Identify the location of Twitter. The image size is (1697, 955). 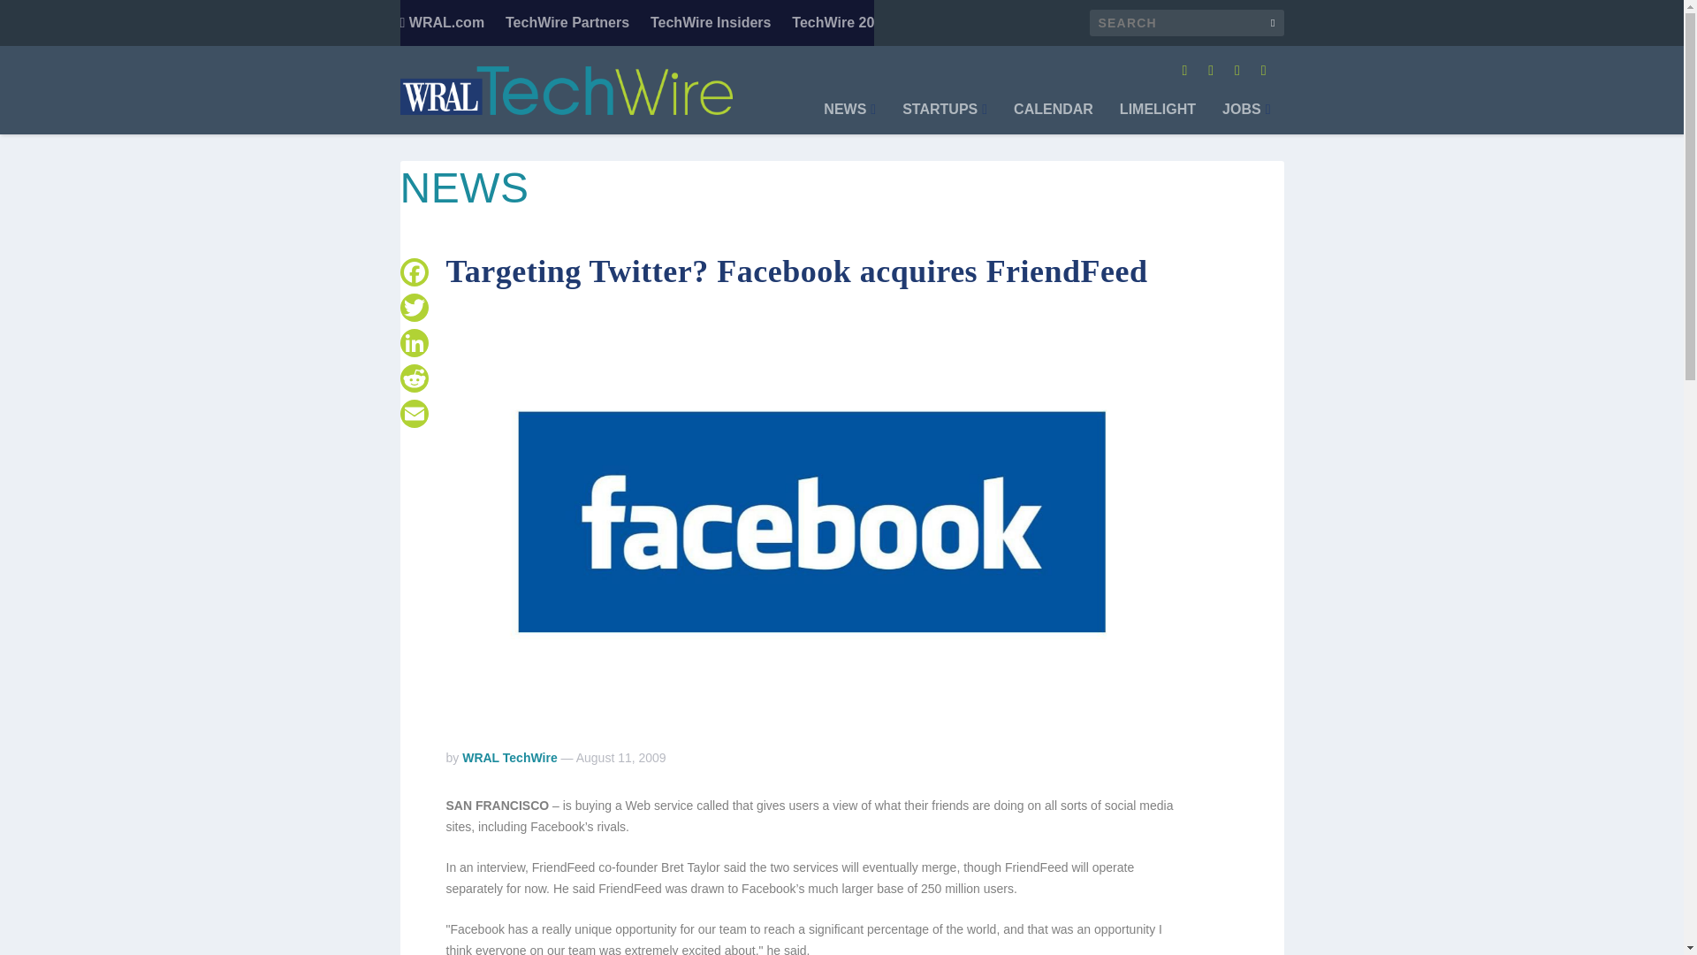
(413, 308).